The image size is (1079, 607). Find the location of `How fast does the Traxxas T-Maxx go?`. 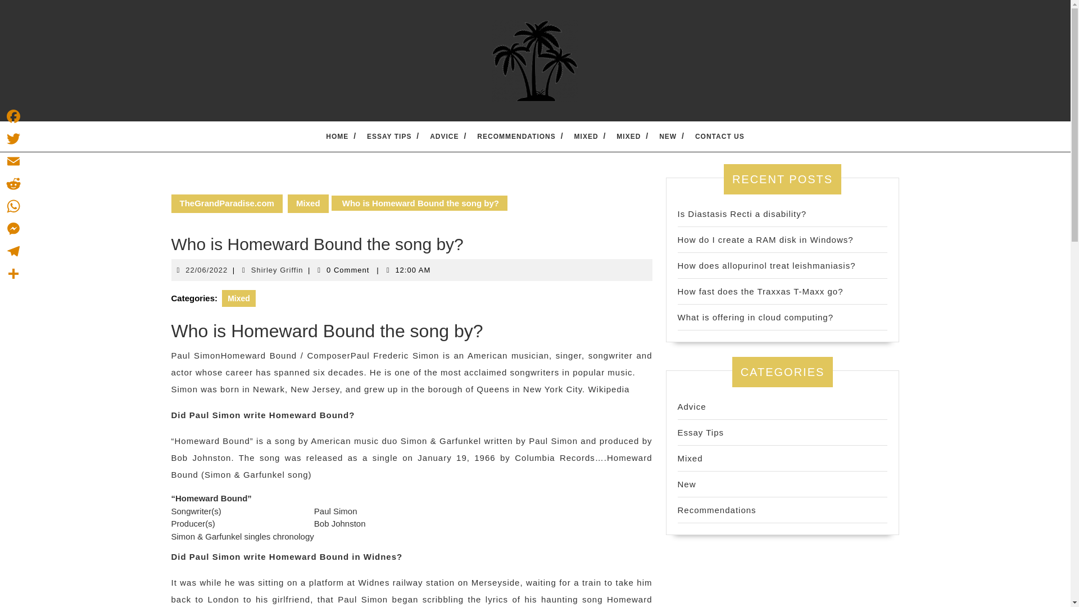

How fast does the Traxxas T-Maxx go? is located at coordinates (586, 137).